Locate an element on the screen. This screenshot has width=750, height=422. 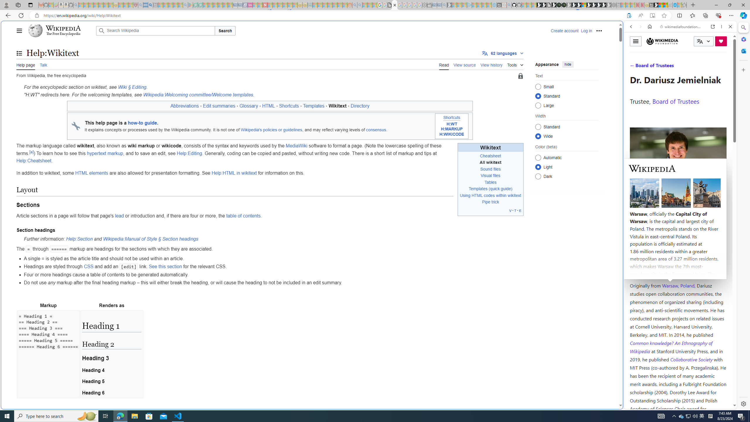
Talk is located at coordinates (43, 64).